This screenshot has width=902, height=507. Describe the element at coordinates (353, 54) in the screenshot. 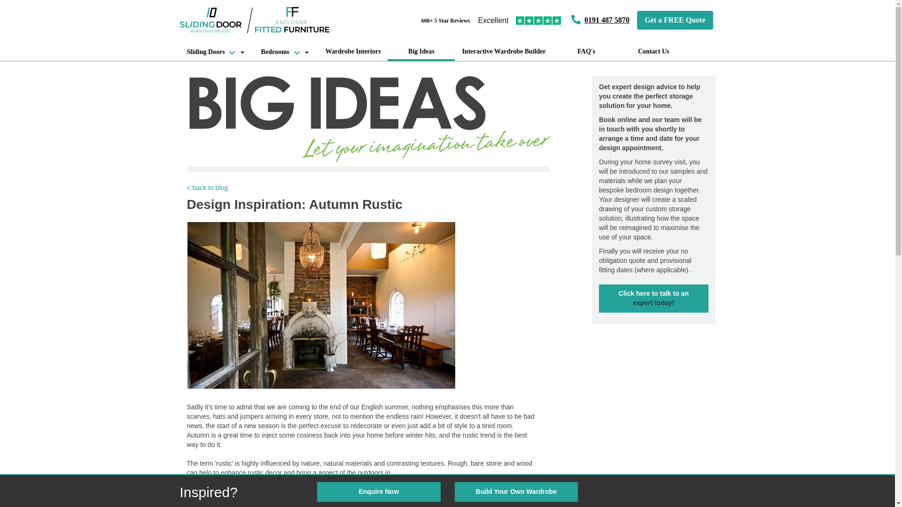

I see `Bedrooms` at that location.